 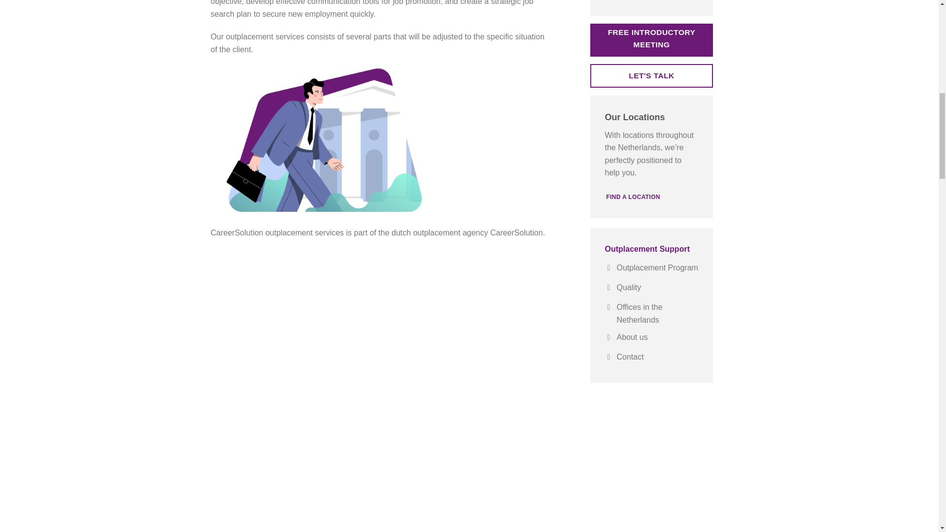 What do you see at coordinates (652, 313) in the screenshot?
I see `Offices in the Netherlands` at bounding box center [652, 313].